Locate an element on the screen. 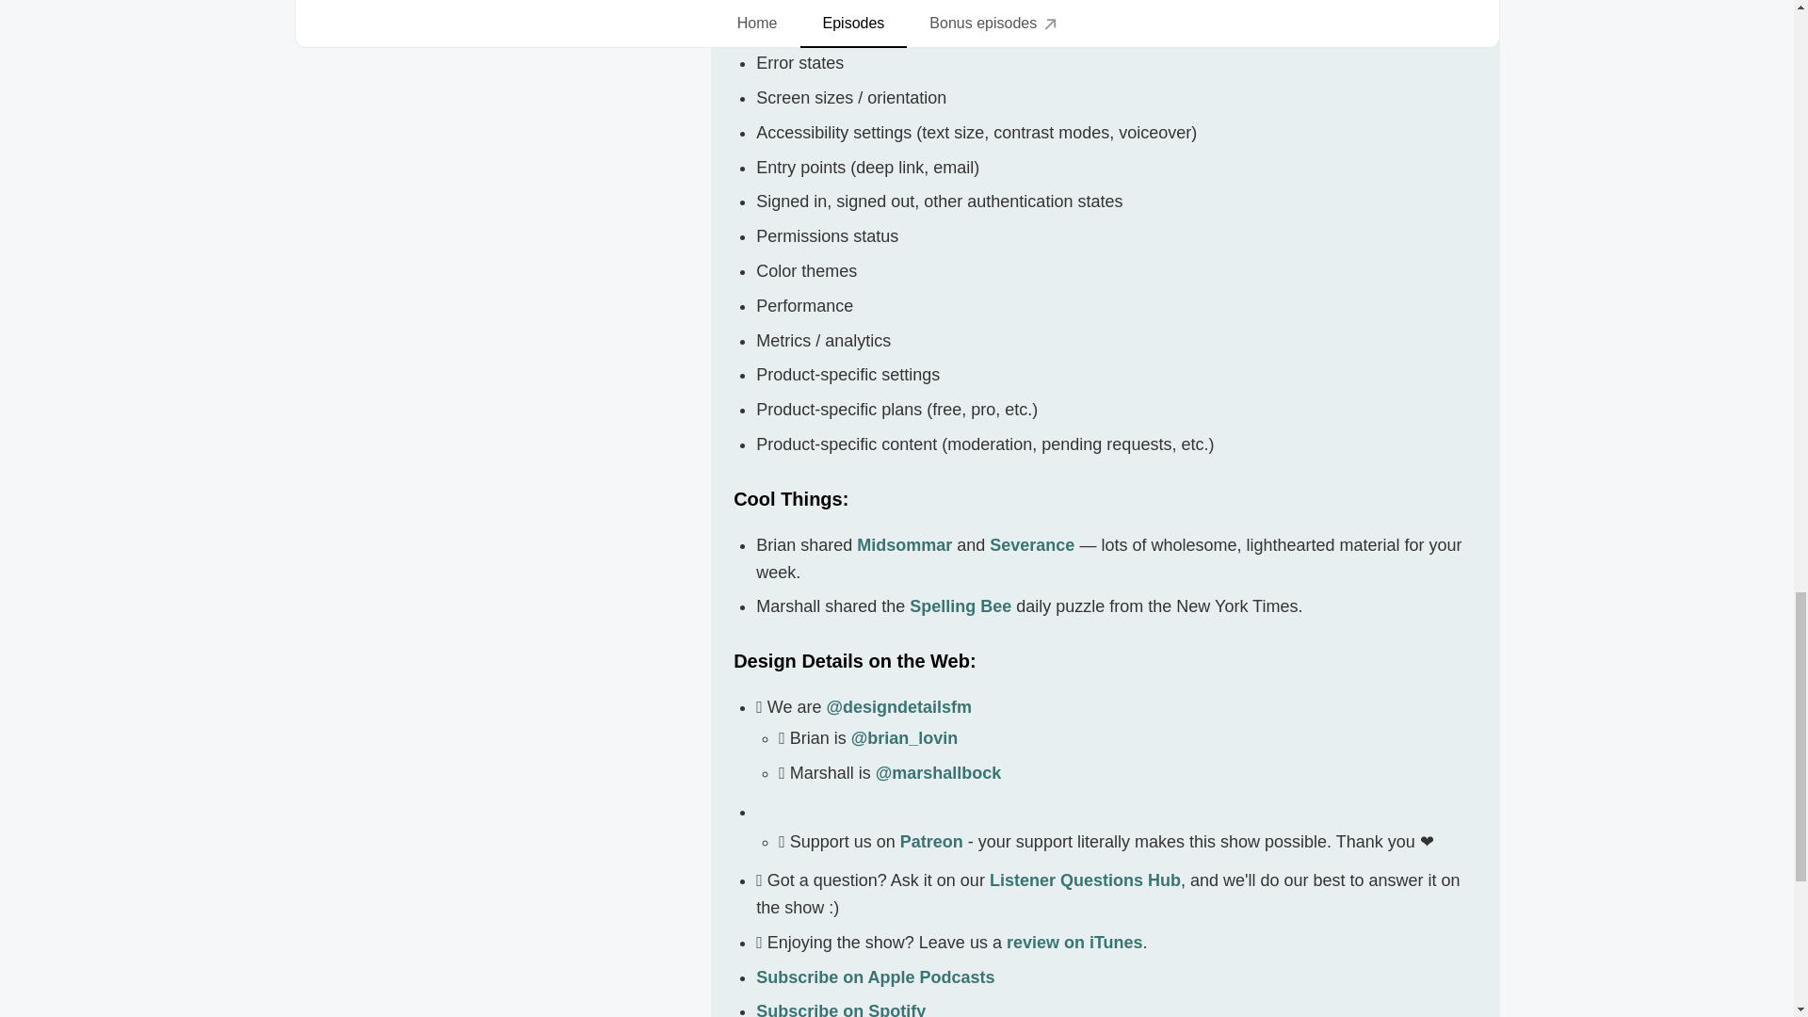 The image size is (1808, 1017). Subscribe on Spotify is located at coordinates (840, 1009).